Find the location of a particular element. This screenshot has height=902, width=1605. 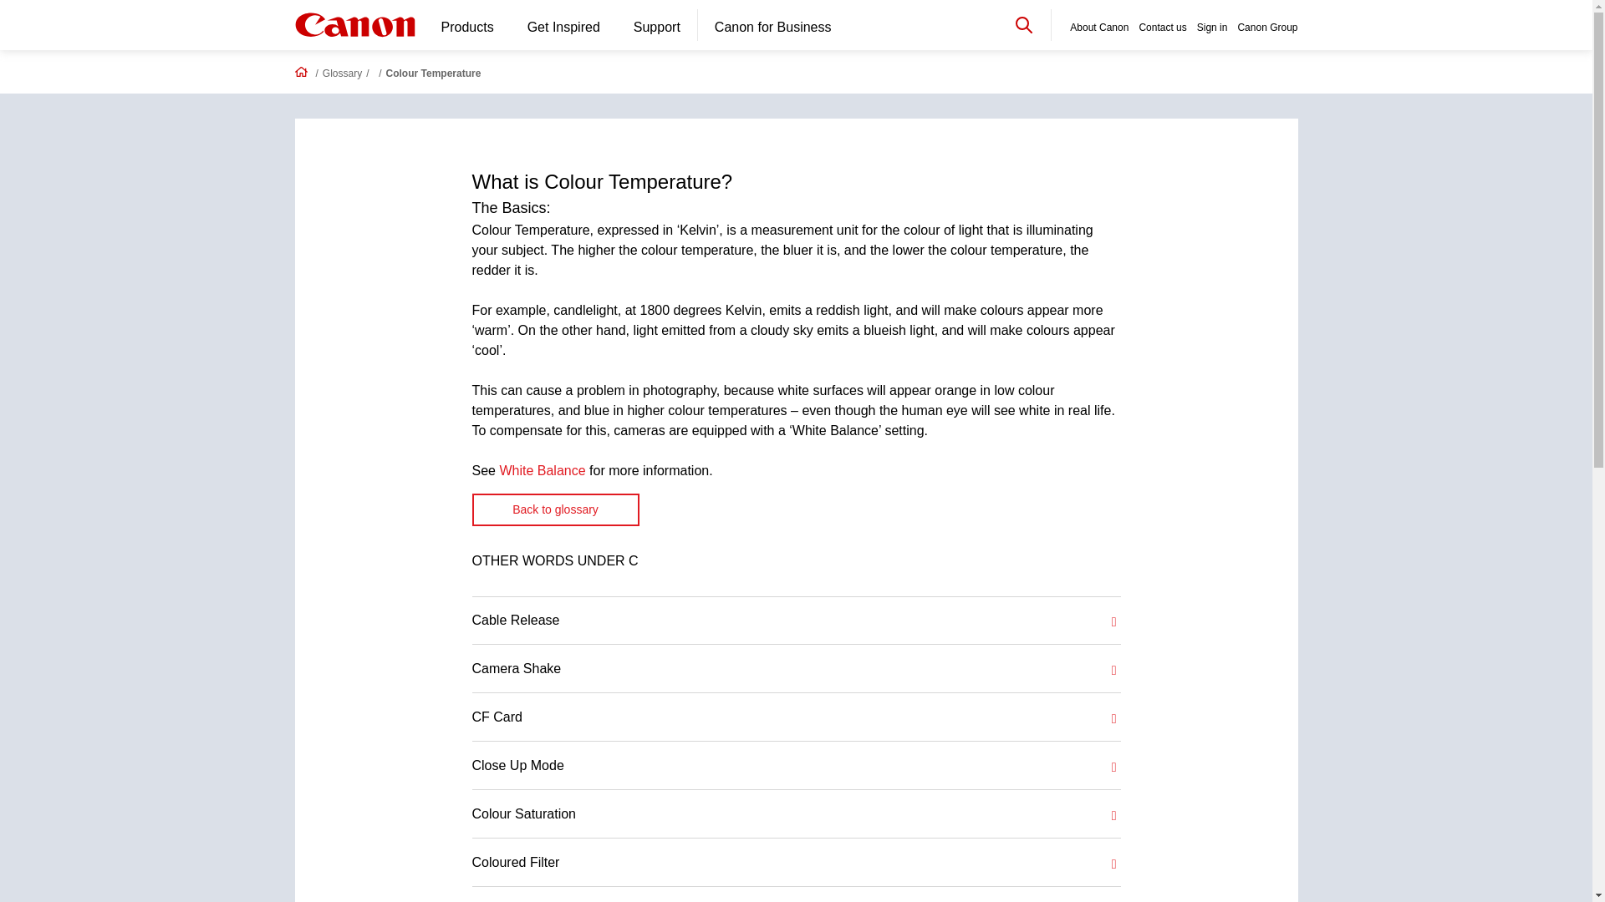

Glossary is located at coordinates (342, 73).